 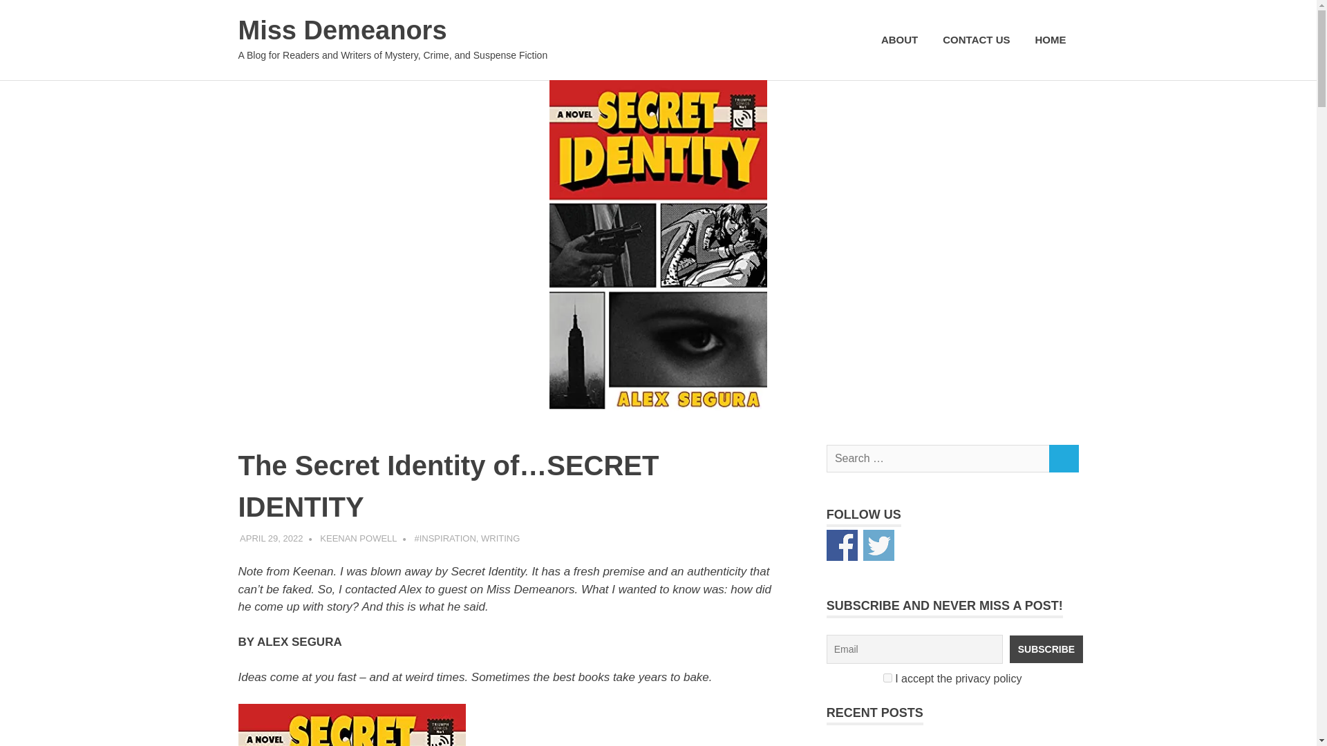 I want to click on WRITING, so click(x=500, y=539).